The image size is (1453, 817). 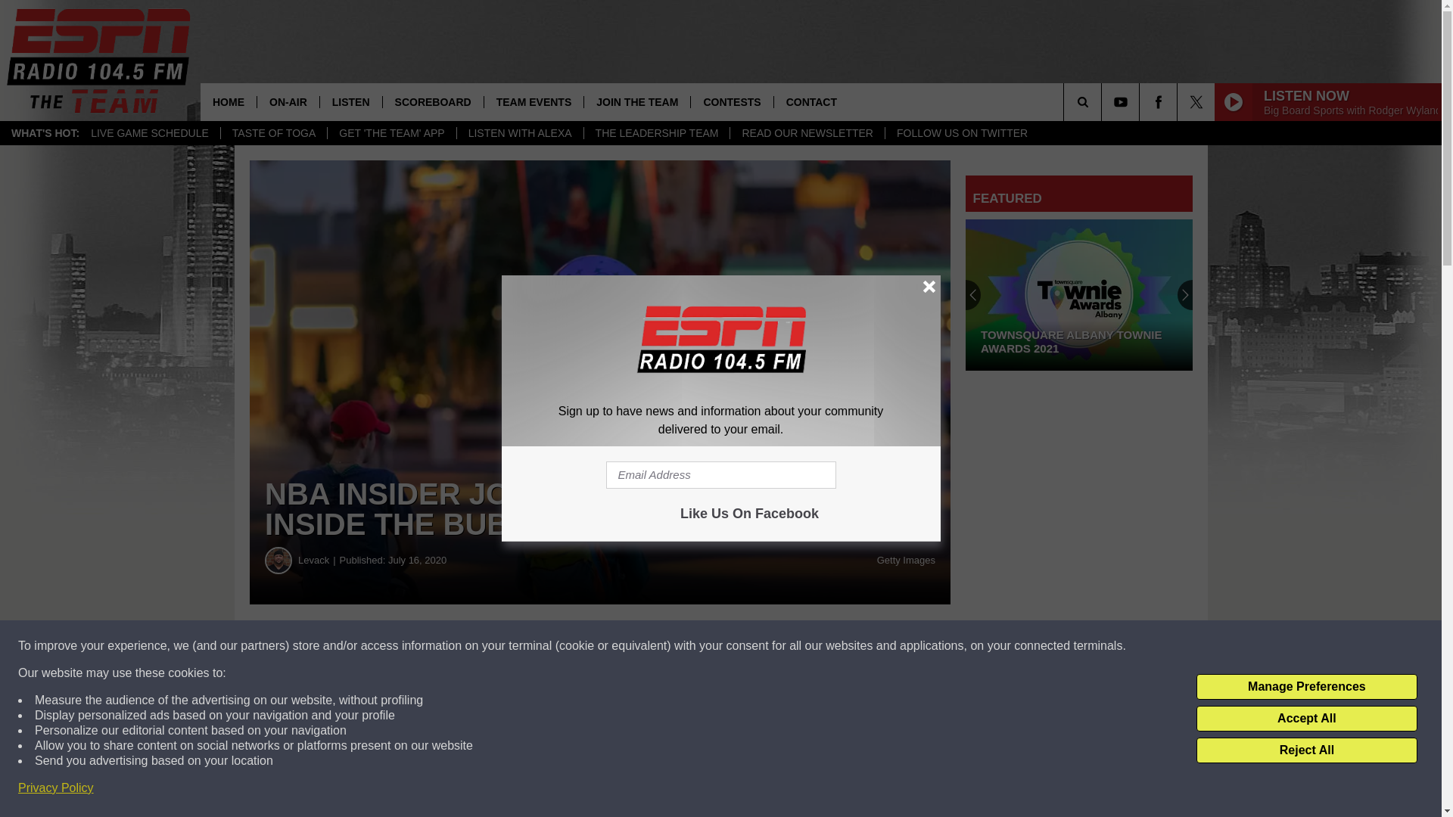 What do you see at coordinates (731, 101) in the screenshot?
I see `CONTESTS` at bounding box center [731, 101].